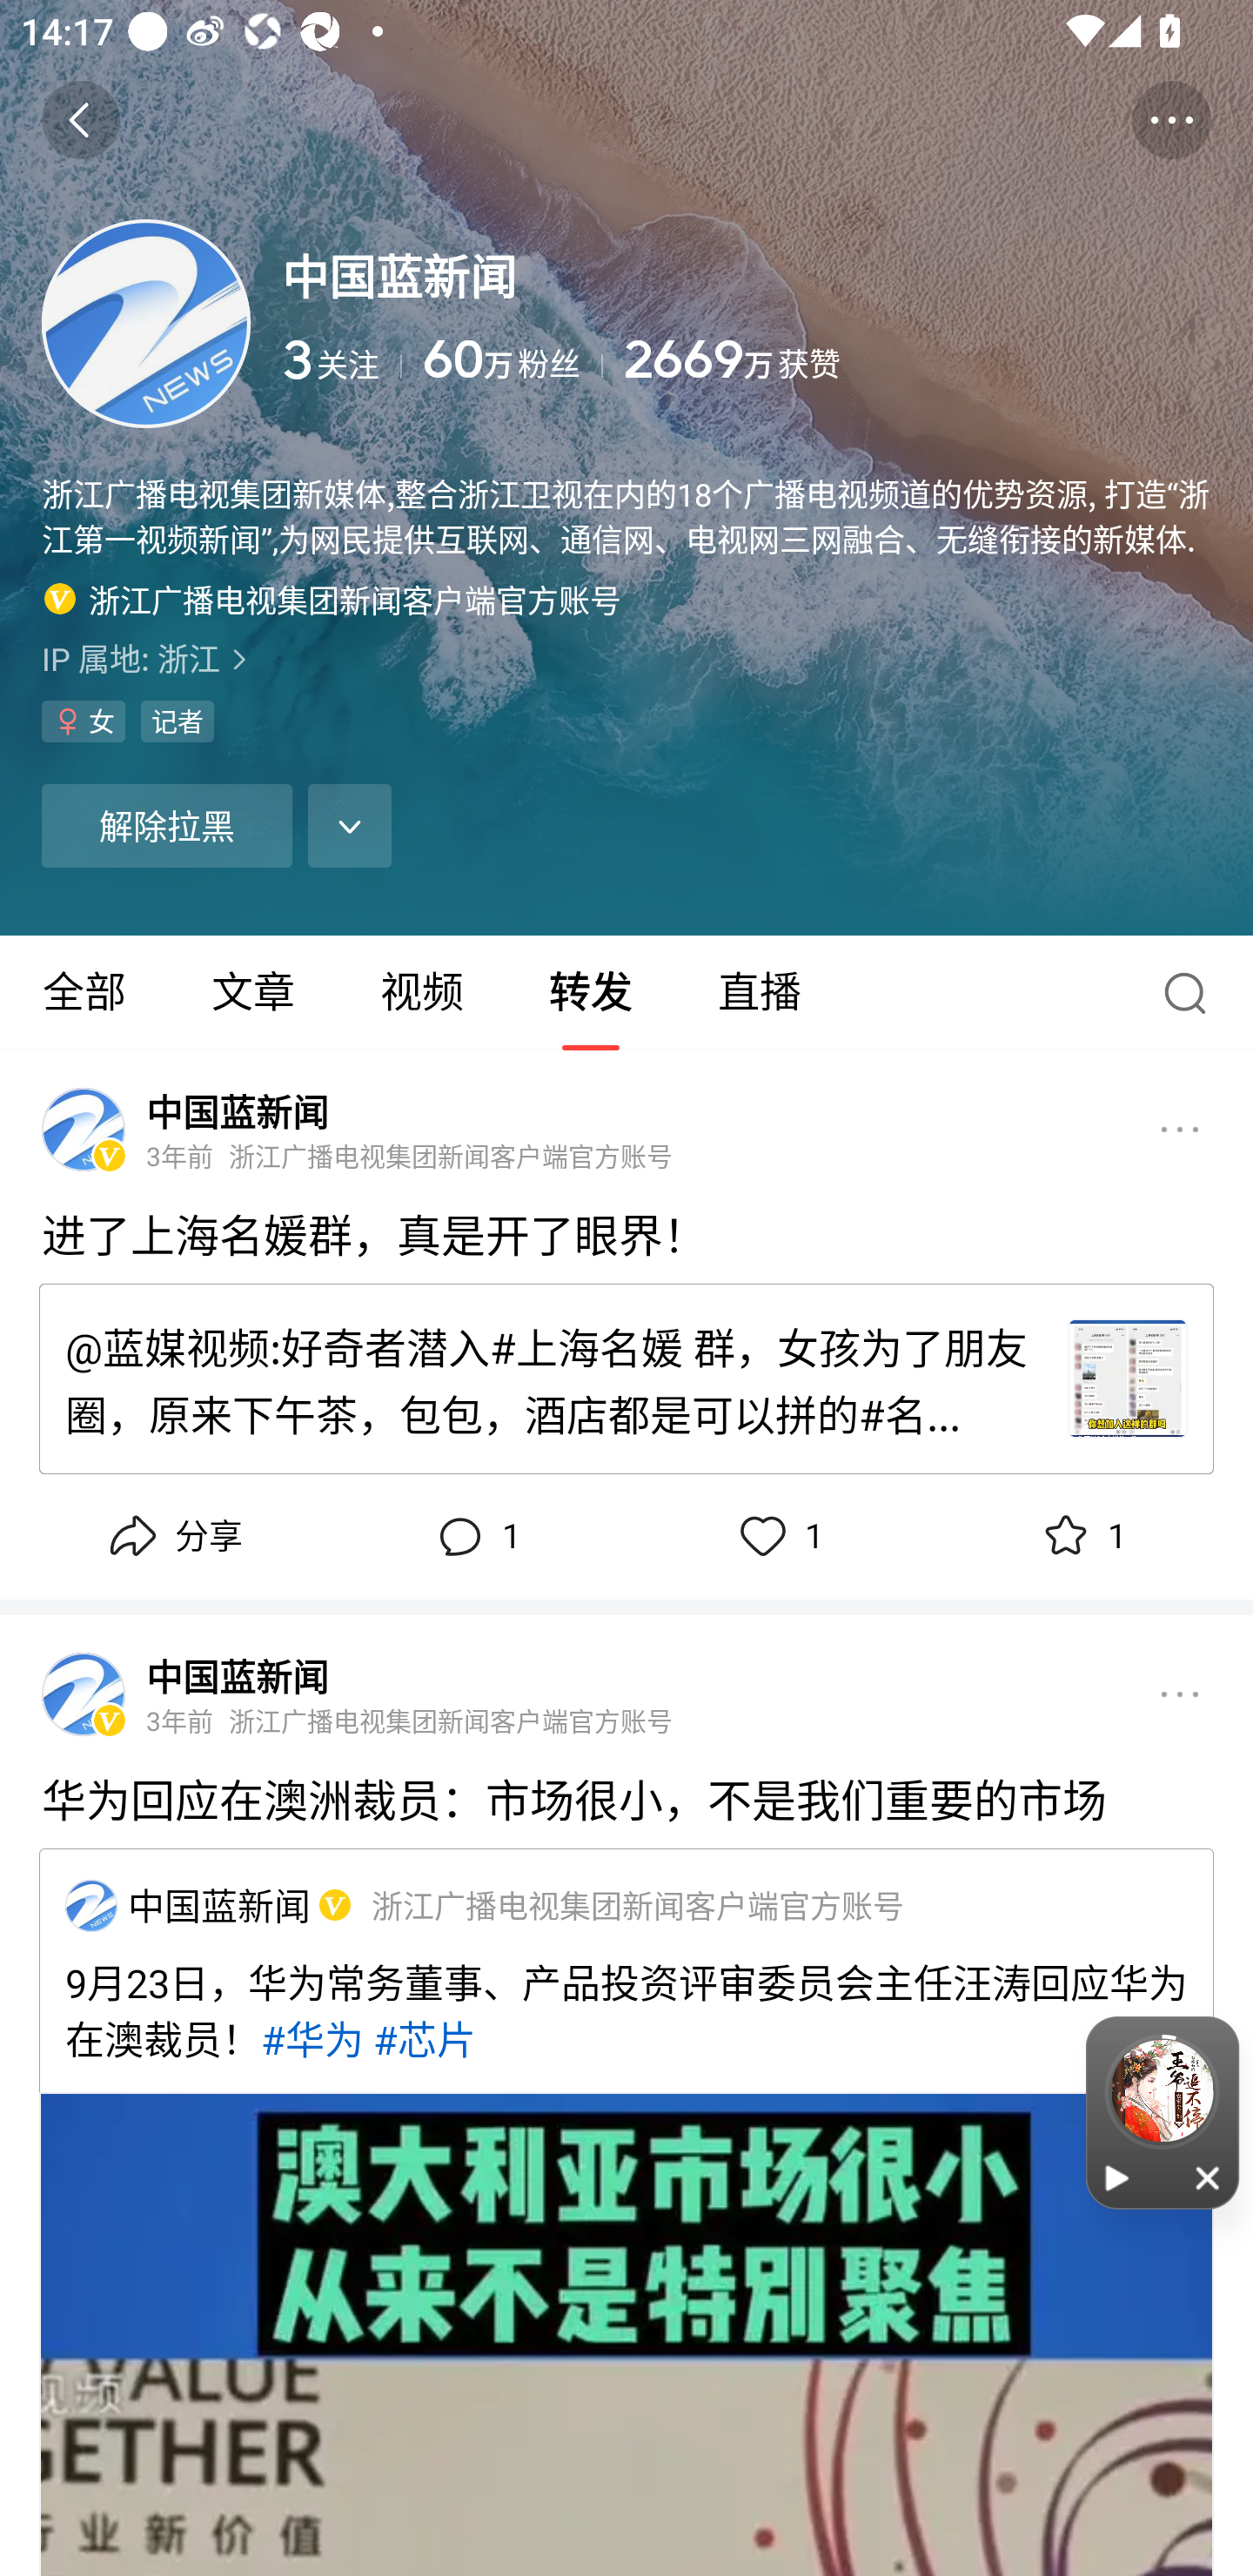 The image size is (1253, 2576). I want to click on 解除拉黑, so click(166, 825).